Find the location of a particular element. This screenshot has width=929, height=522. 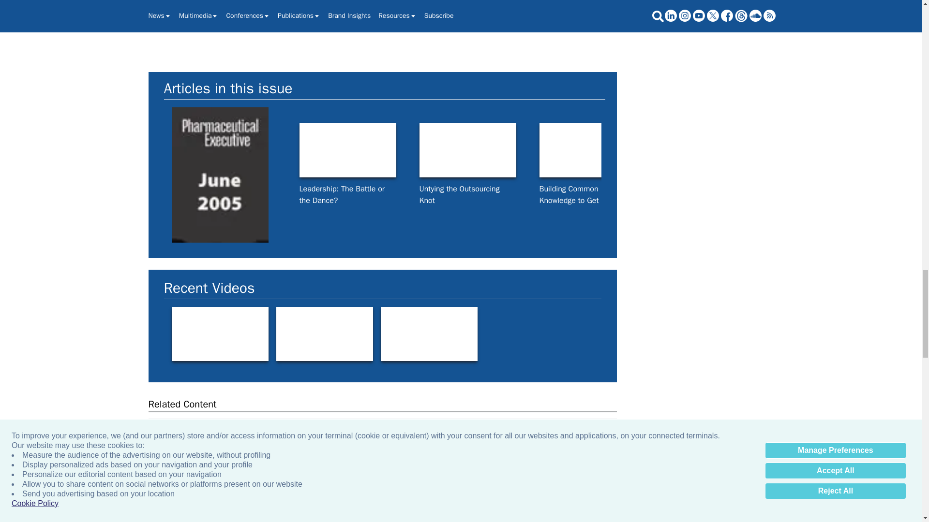

i2-170725-1408680925376.gif is located at coordinates (587, 150).